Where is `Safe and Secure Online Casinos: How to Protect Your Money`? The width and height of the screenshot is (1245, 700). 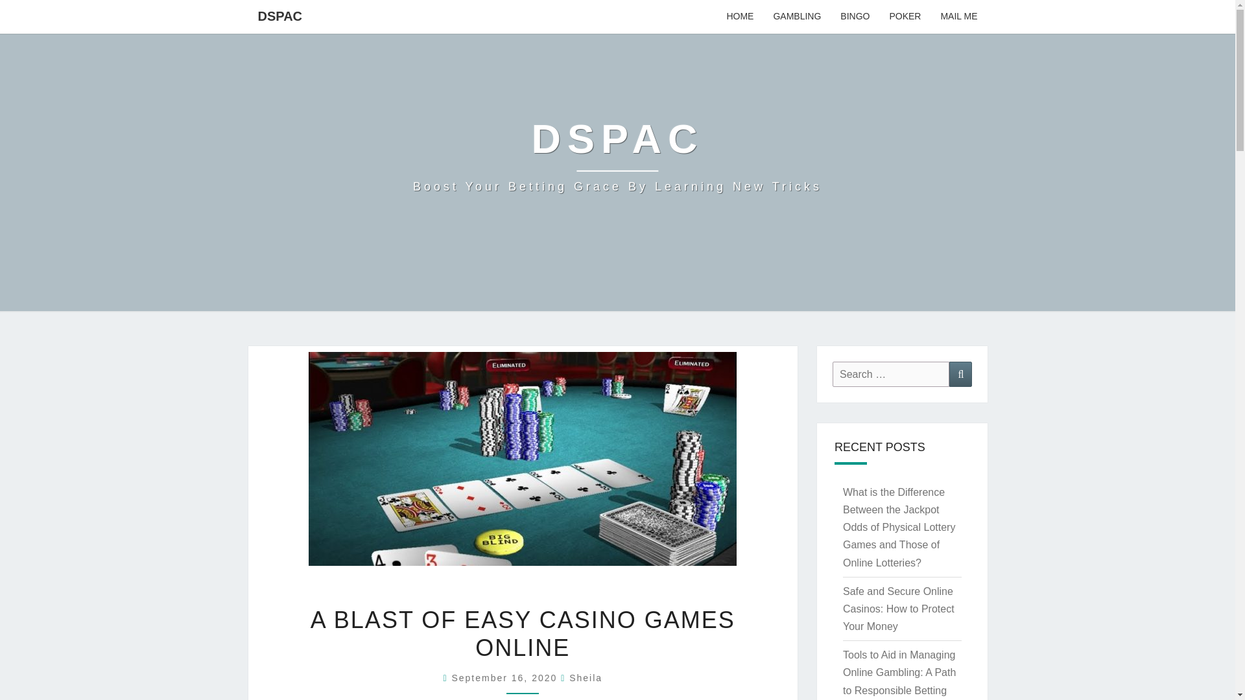
Safe and Secure Online Casinos: How to Protect Your Money is located at coordinates (899, 609).